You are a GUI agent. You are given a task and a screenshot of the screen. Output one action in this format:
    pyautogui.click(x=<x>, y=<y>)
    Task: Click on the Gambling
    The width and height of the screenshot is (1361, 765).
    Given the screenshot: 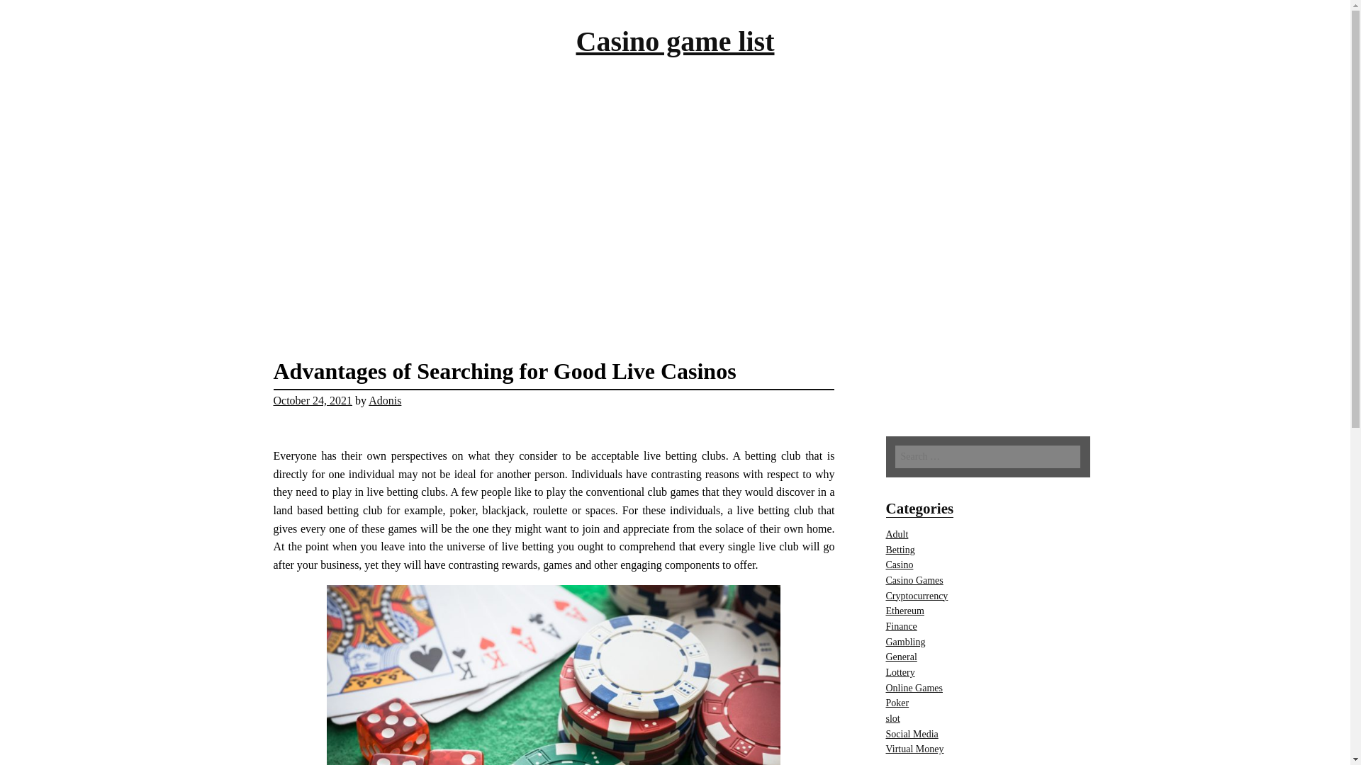 What is the action you would take?
    pyautogui.click(x=905, y=642)
    